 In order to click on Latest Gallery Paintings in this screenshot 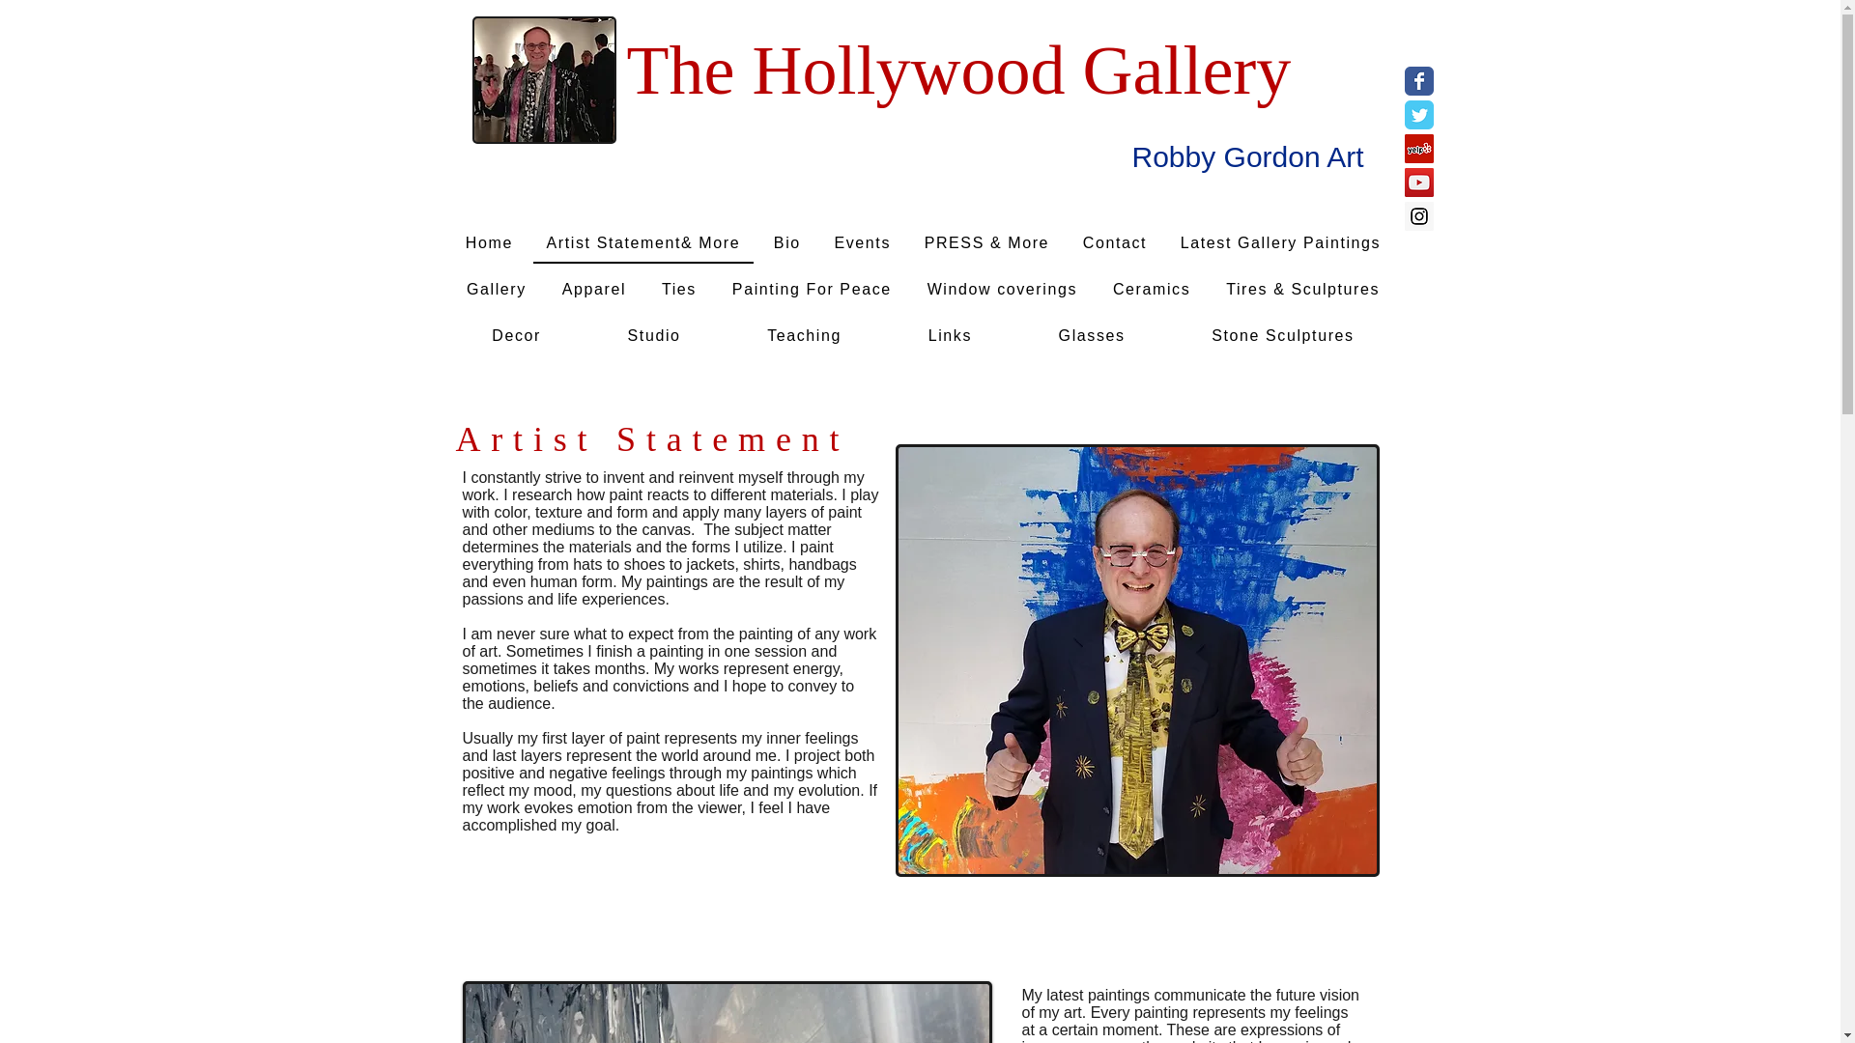, I will do `click(1279, 244)`.